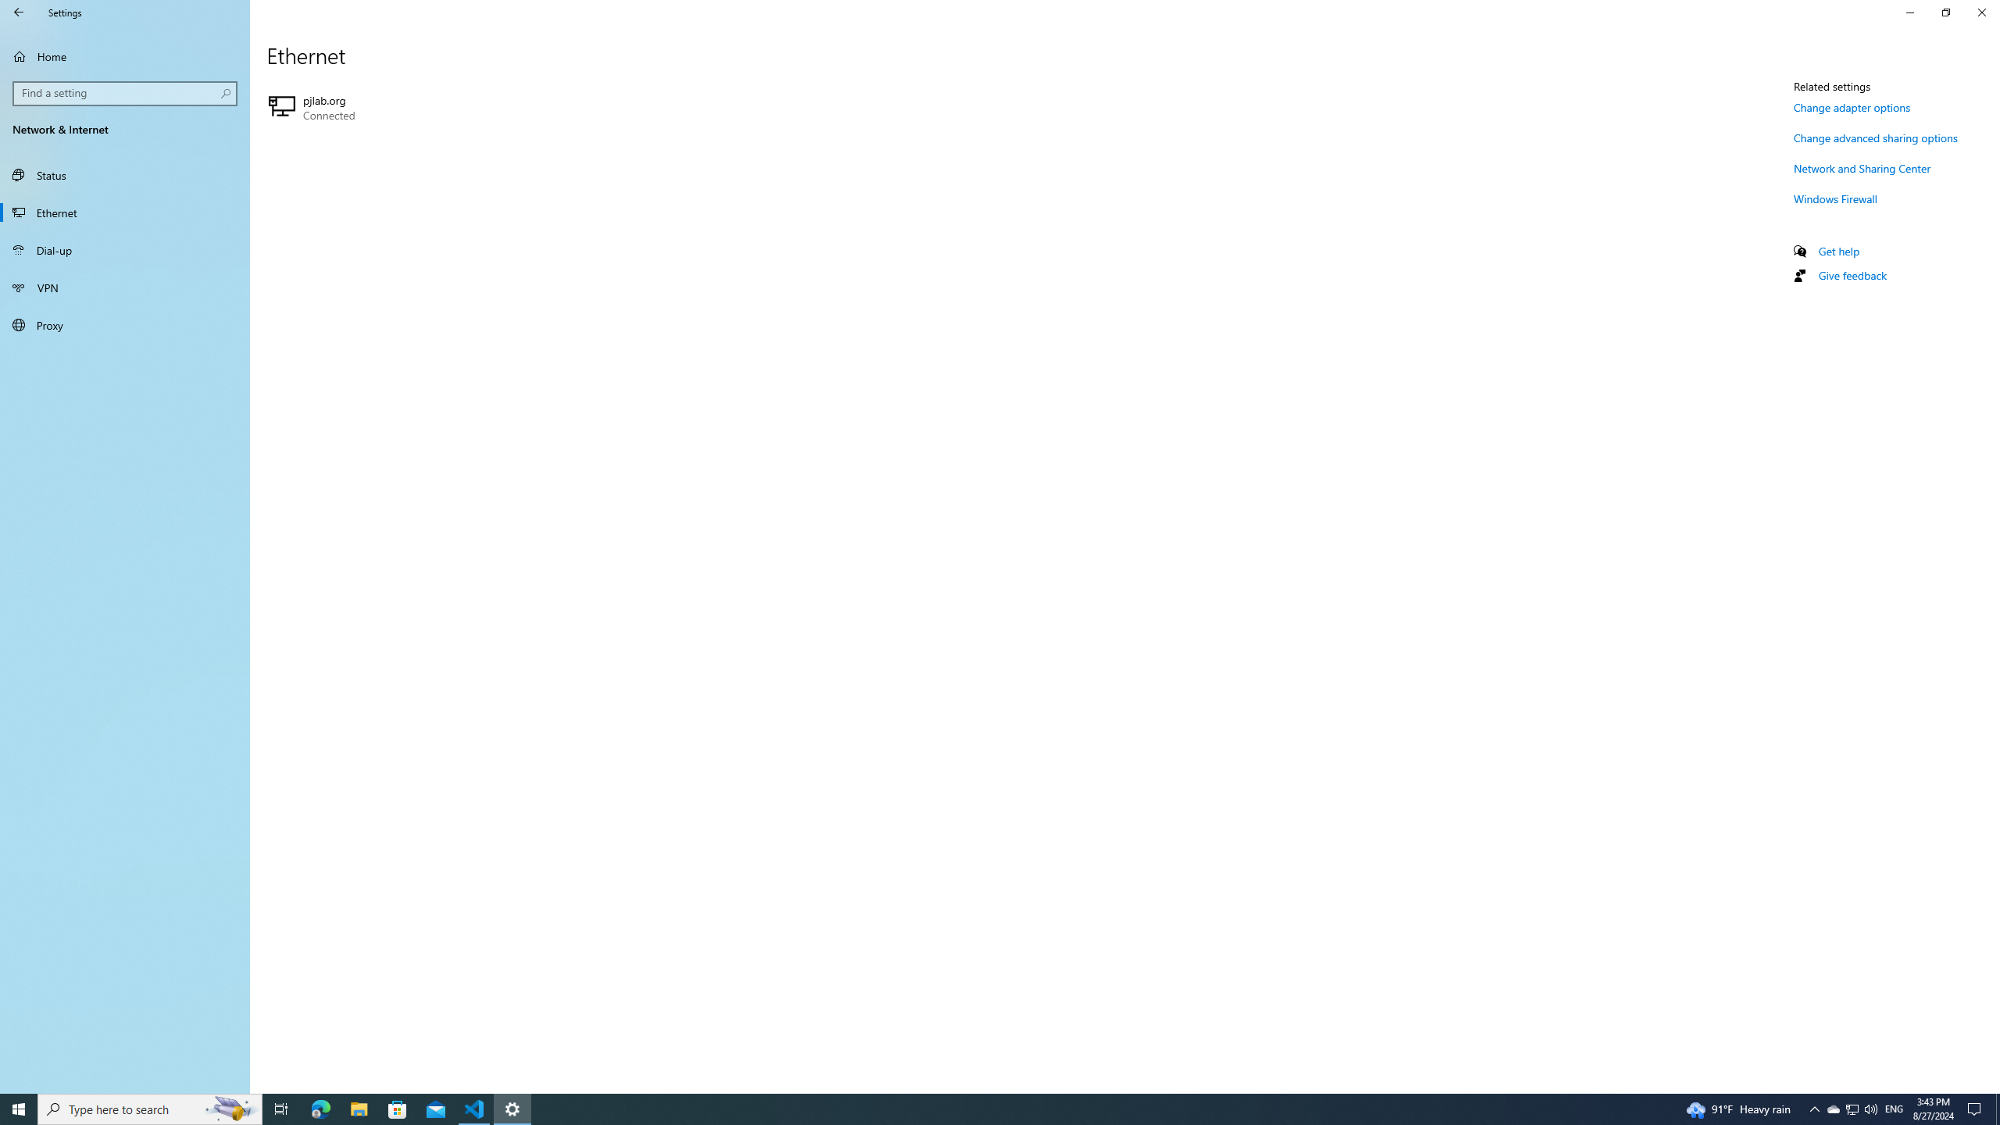 Image resolution: width=2000 pixels, height=1125 pixels. Describe the element at coordinates (1852, 107) in the screenshot. I see `Change adapter options` at that location.